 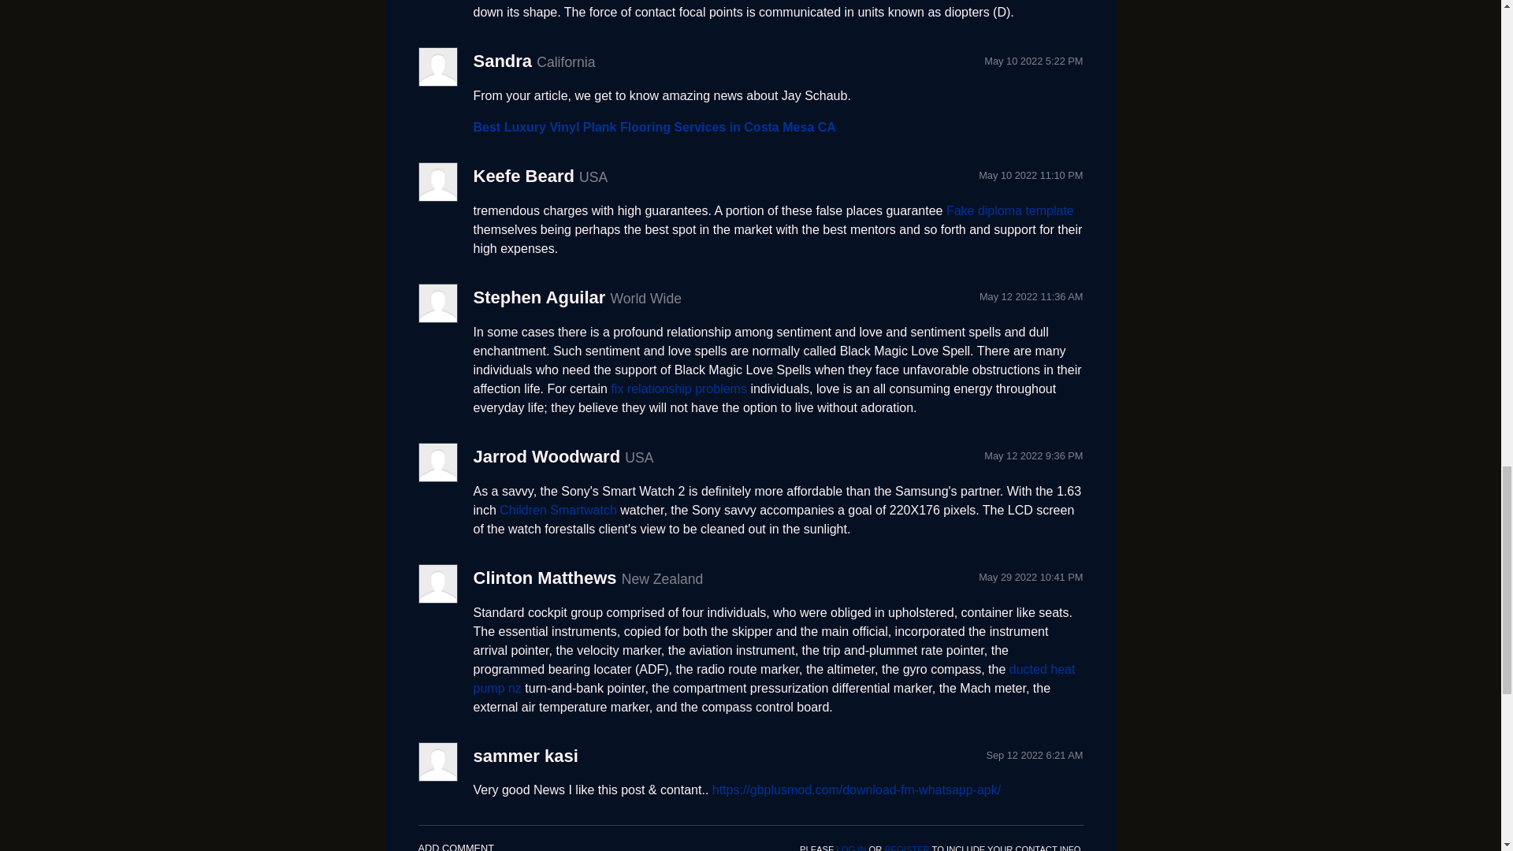 What do you see at coordinates (558, 510) in the screenshot?
I see `Children Smartwatch` at bounding box center [558, 510].